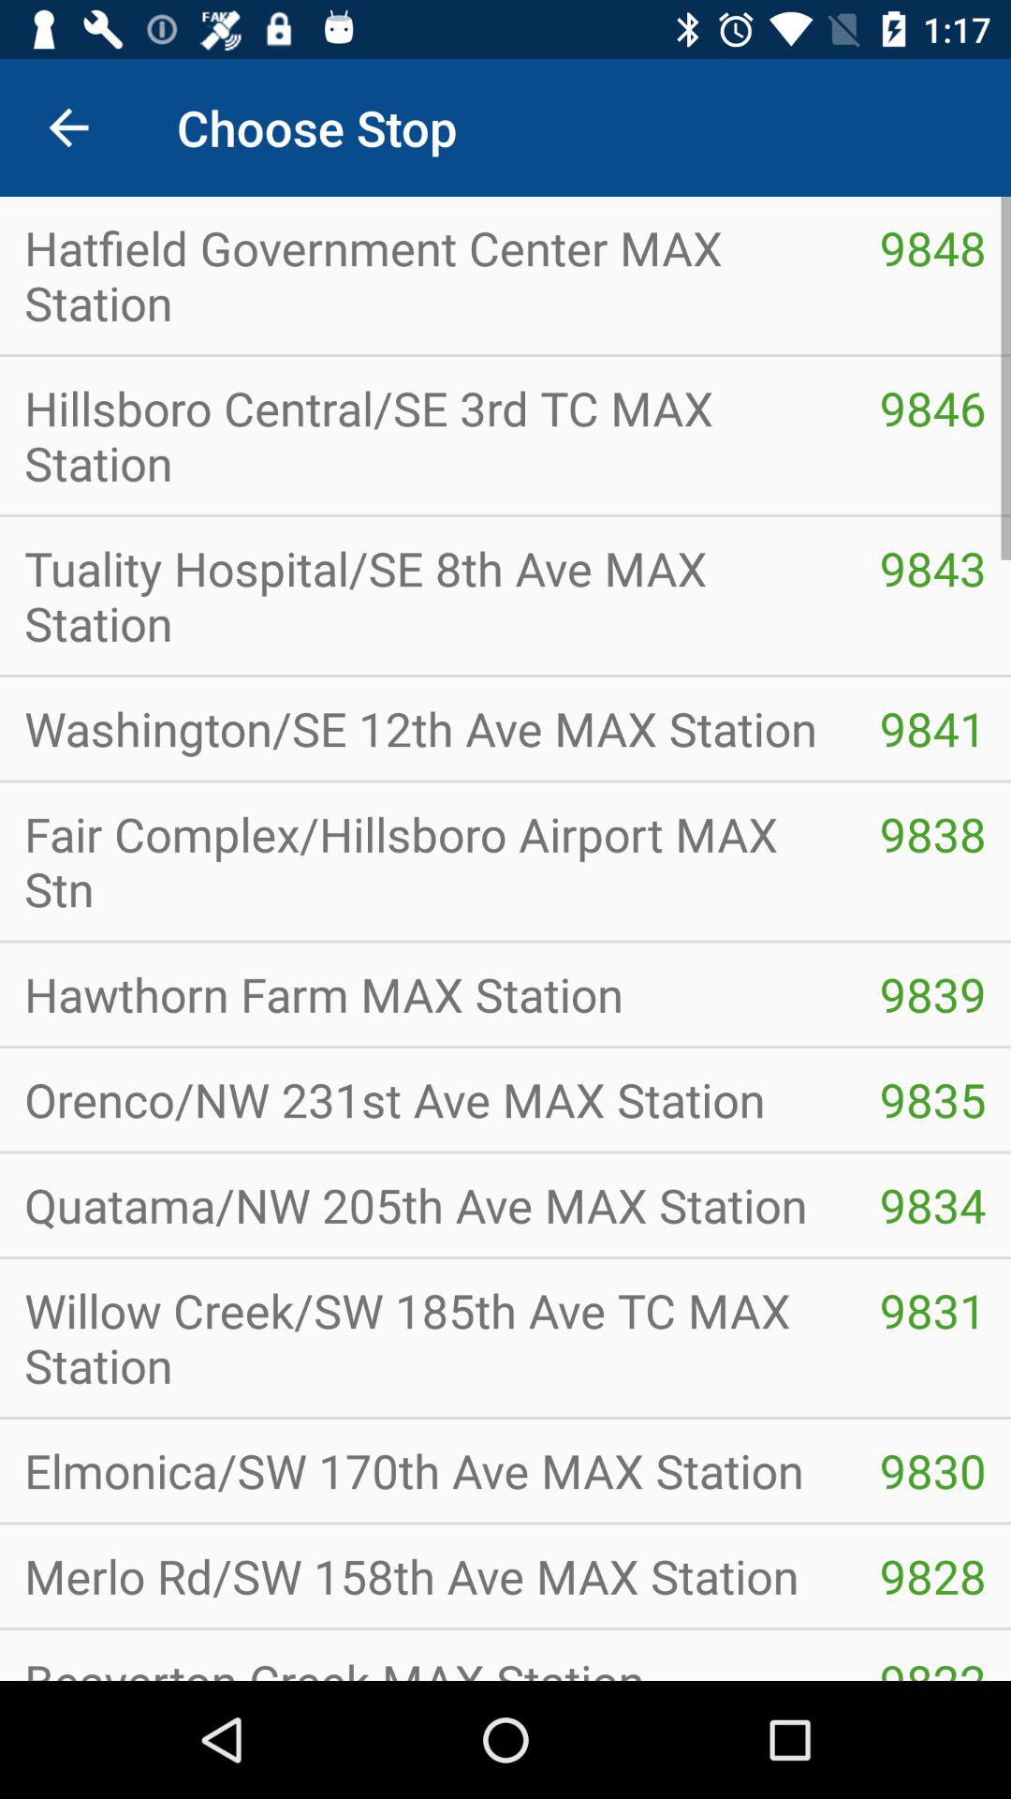  Describe the element at coordinates (427, 1471) in the screenshot. I see `tap item below the willow creek sw icon` at that location.